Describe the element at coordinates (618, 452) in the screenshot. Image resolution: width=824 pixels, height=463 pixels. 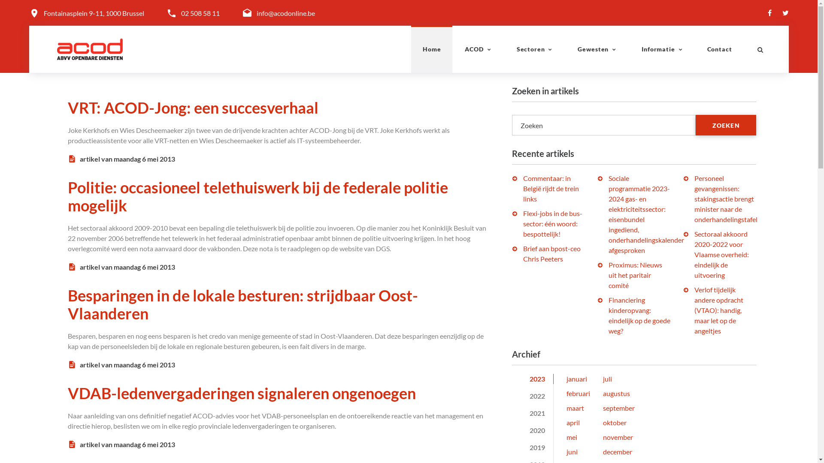
I see `december` at that location.